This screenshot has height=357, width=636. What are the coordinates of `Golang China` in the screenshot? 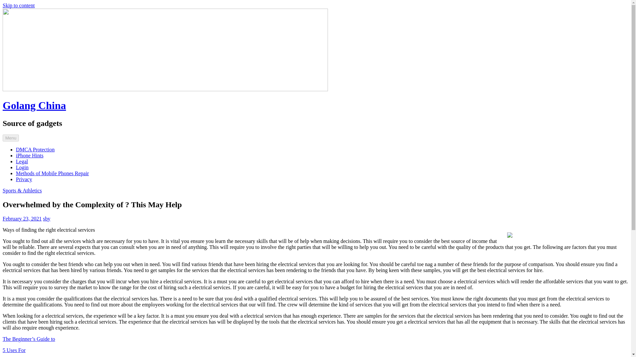 It's located at (34, 105).